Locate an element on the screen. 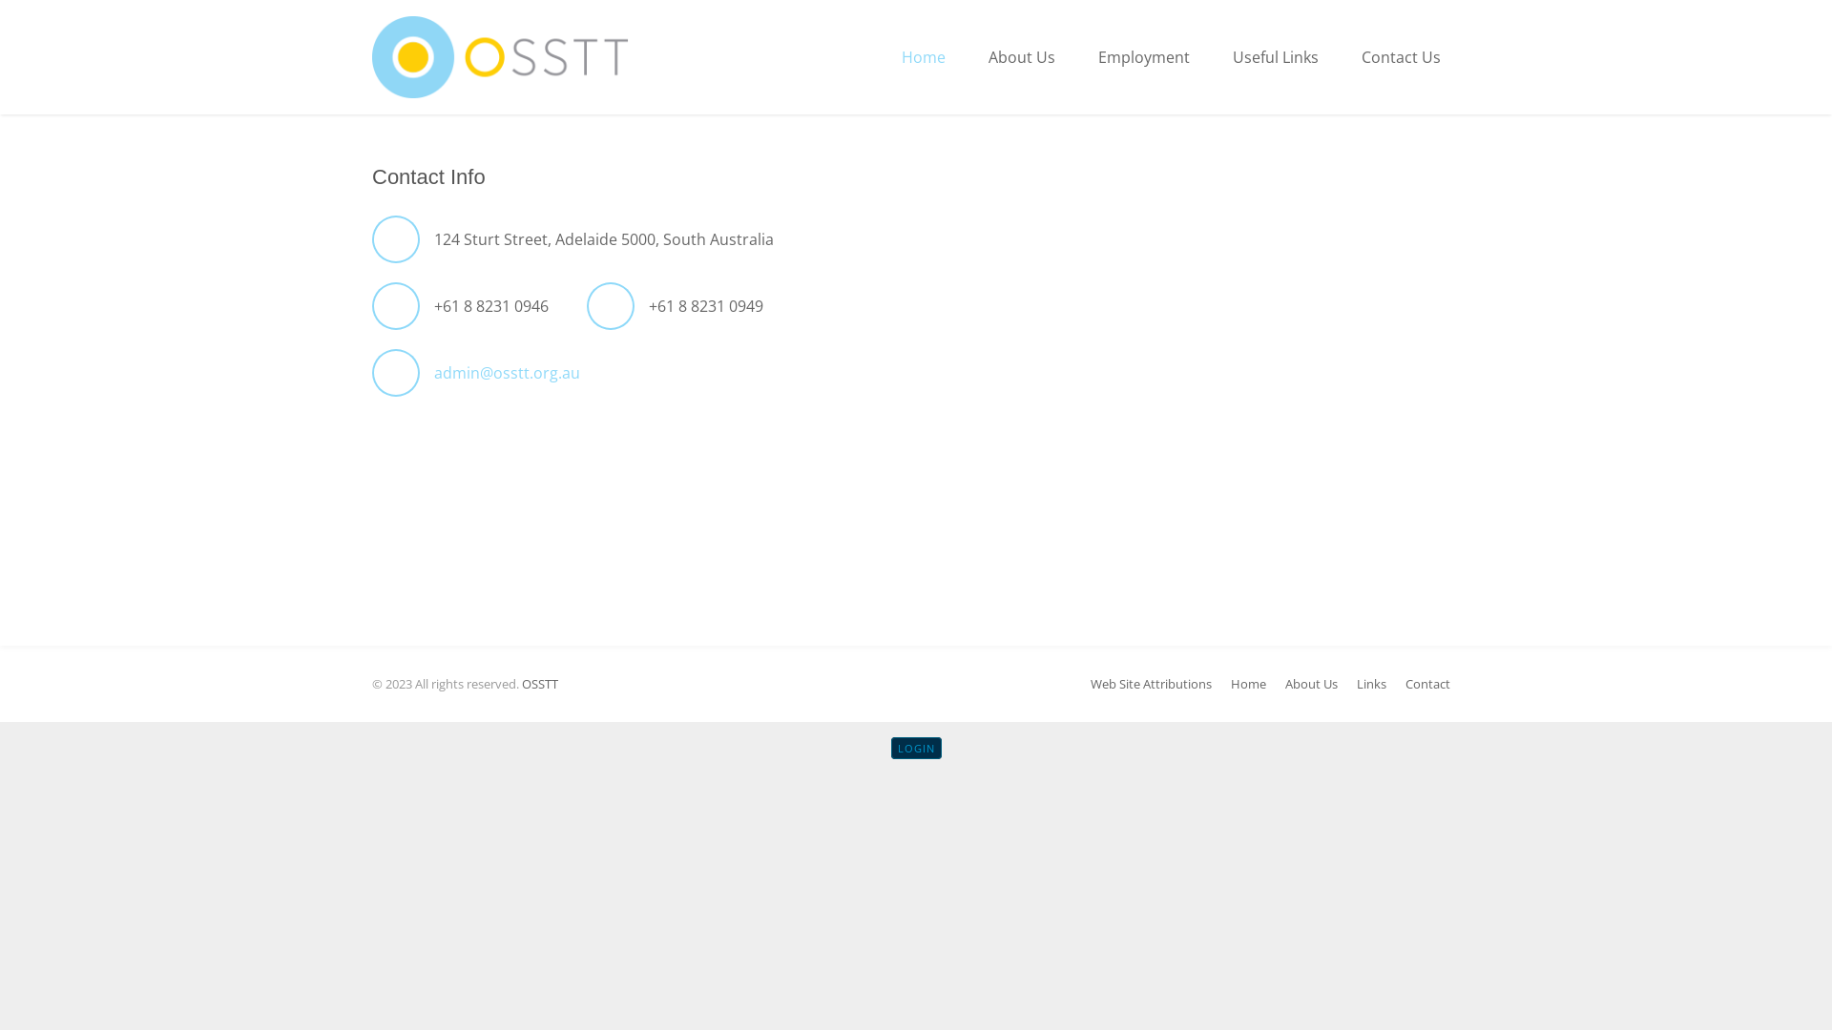 Image resolution: width=1832 pixels, height=1030 pixels. Useful Links is located at coordinates (1273, 57).